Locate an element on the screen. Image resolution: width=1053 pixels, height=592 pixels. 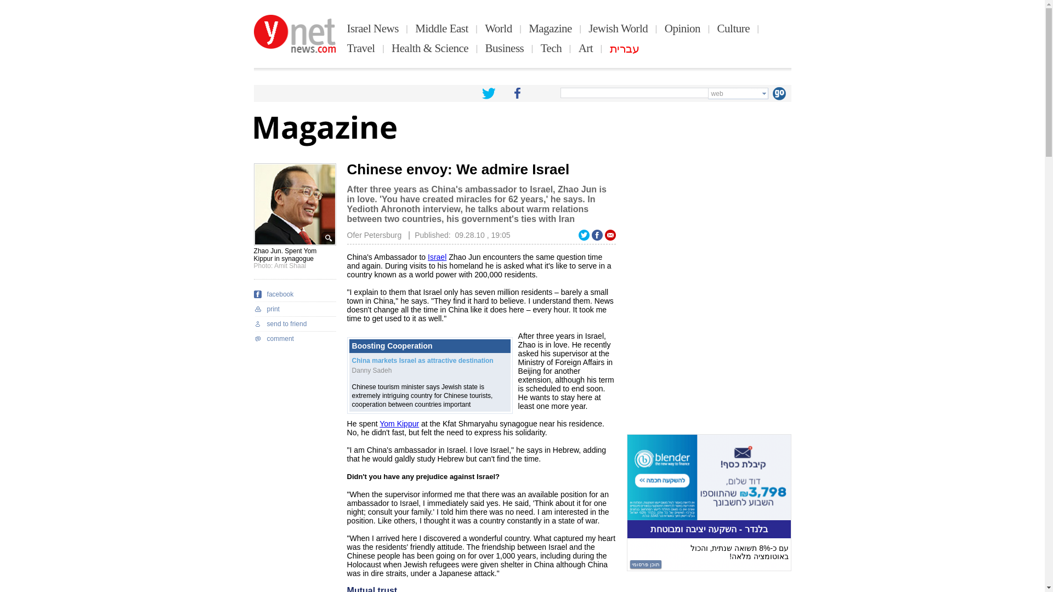
3rd party ad content is located at coordinates (709, 231).